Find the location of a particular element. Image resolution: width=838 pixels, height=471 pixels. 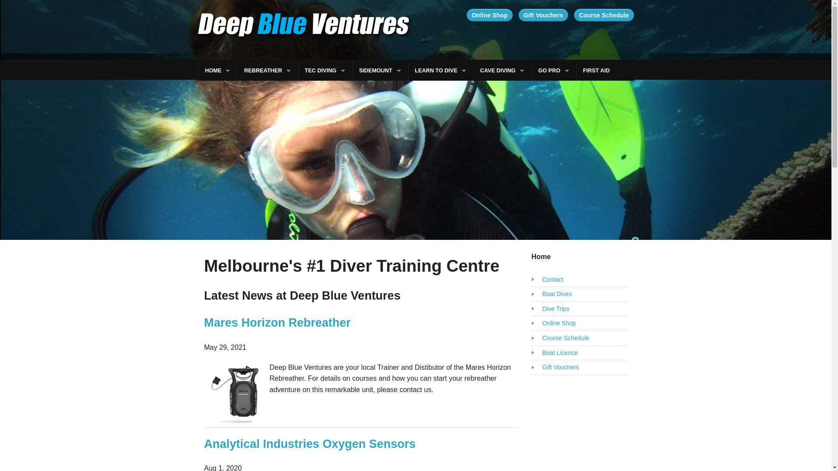

Analytical Industries Oxygen Sensors is located at coordinates (310, 444).